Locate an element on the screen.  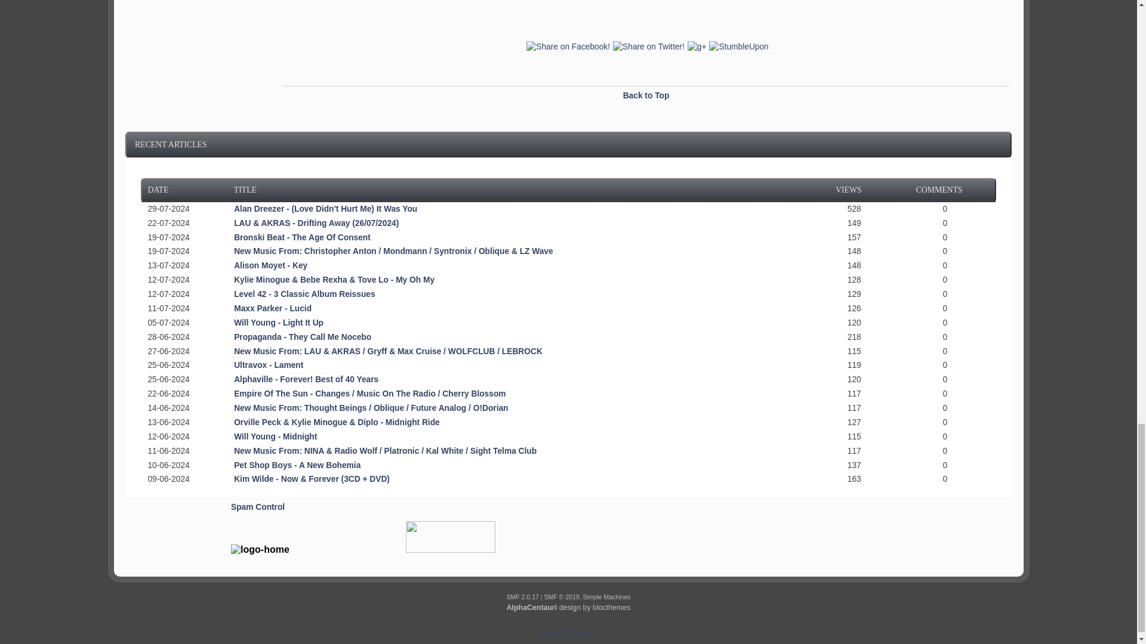
Maxx Parker - Lucid is located at coordinates (272, 308).